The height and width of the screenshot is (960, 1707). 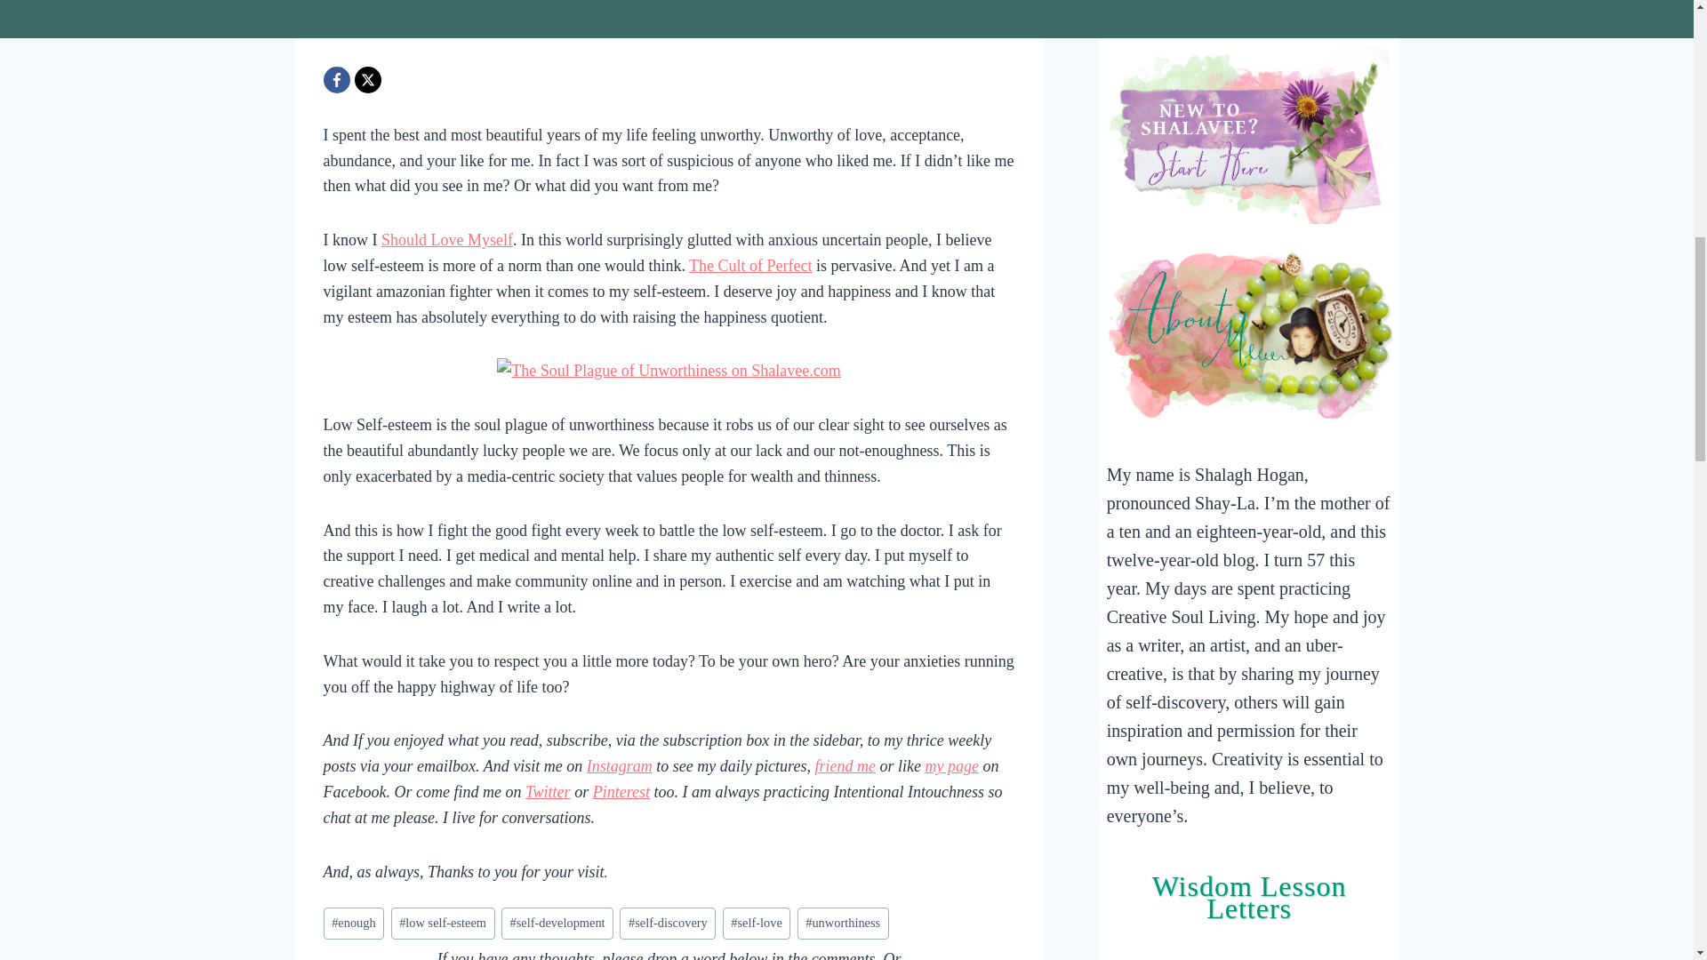 I want to click on self-love, so click(x=757, y=924).